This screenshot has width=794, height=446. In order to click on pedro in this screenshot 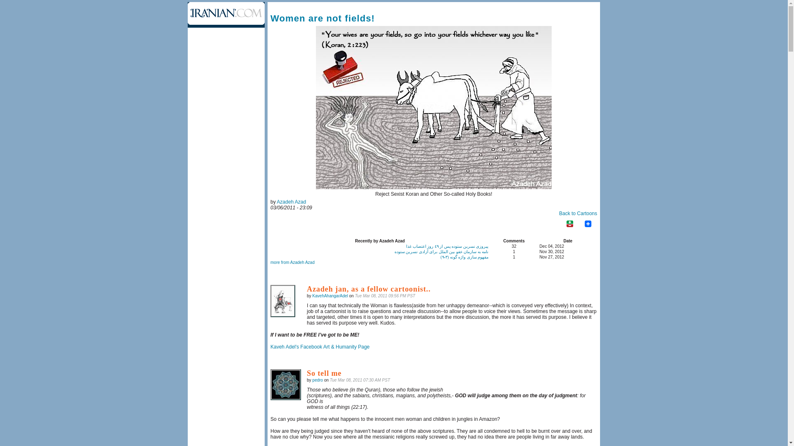, I will do `click(318, 380)`.